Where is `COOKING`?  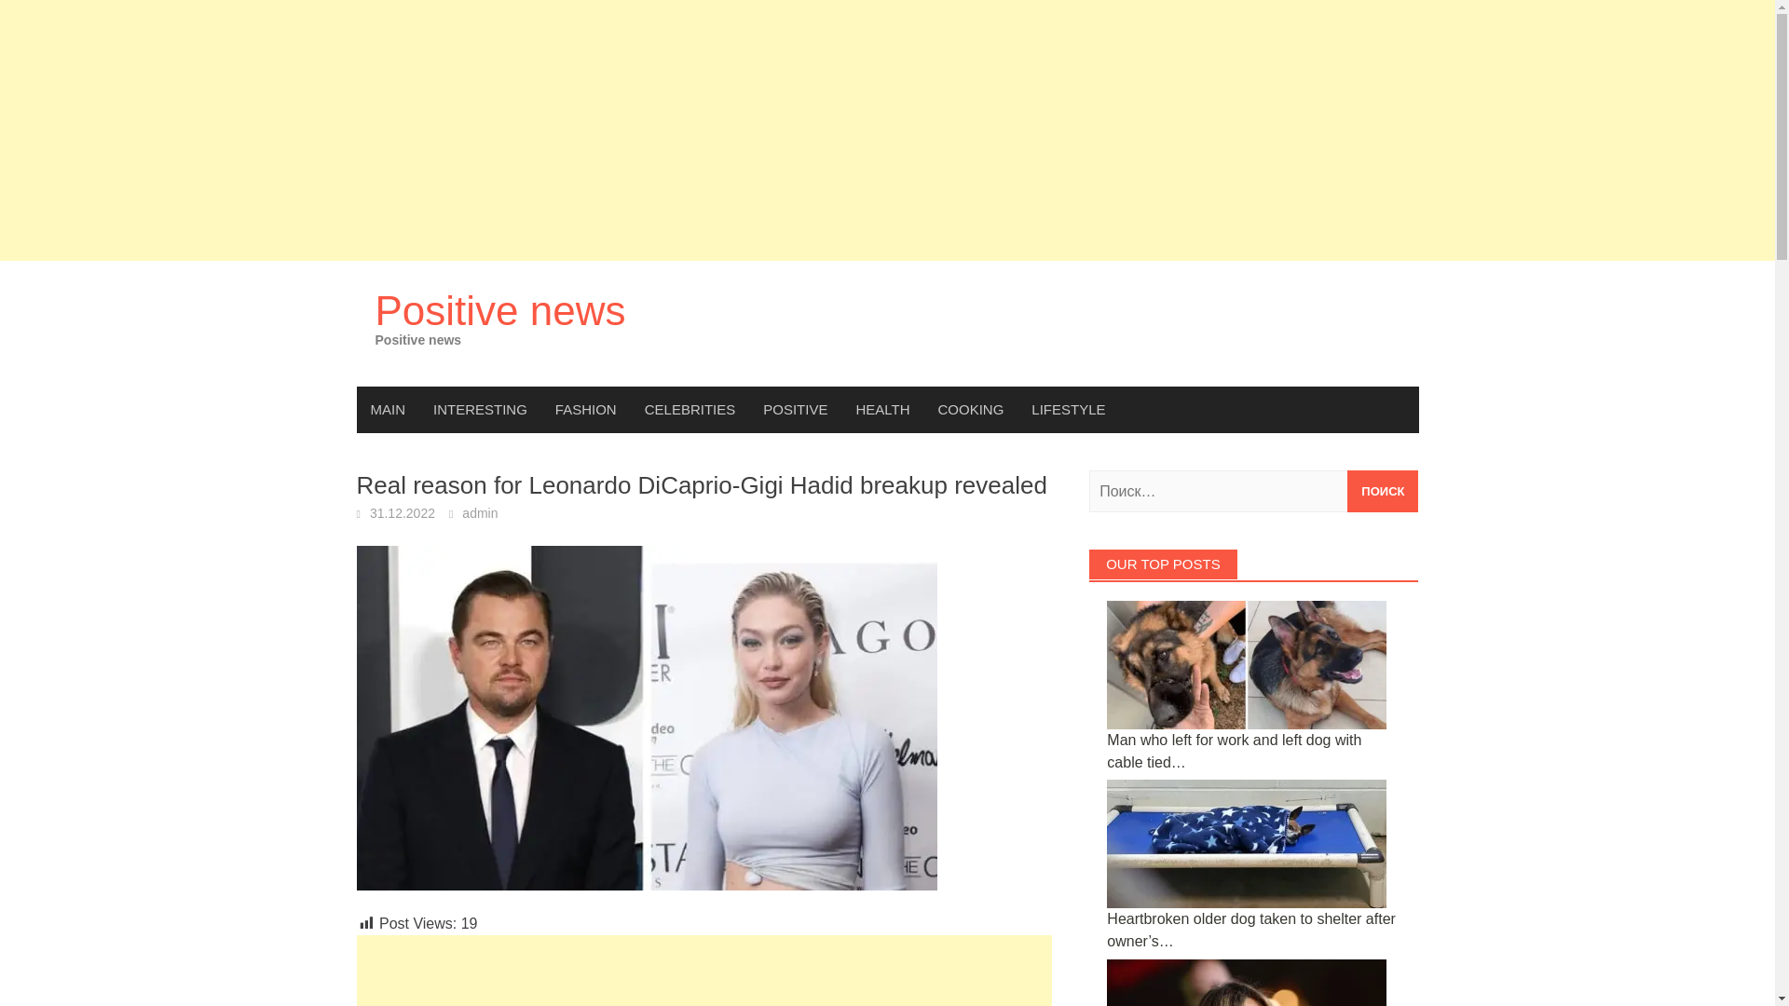
COOKING is located at coordinates (971, 410).